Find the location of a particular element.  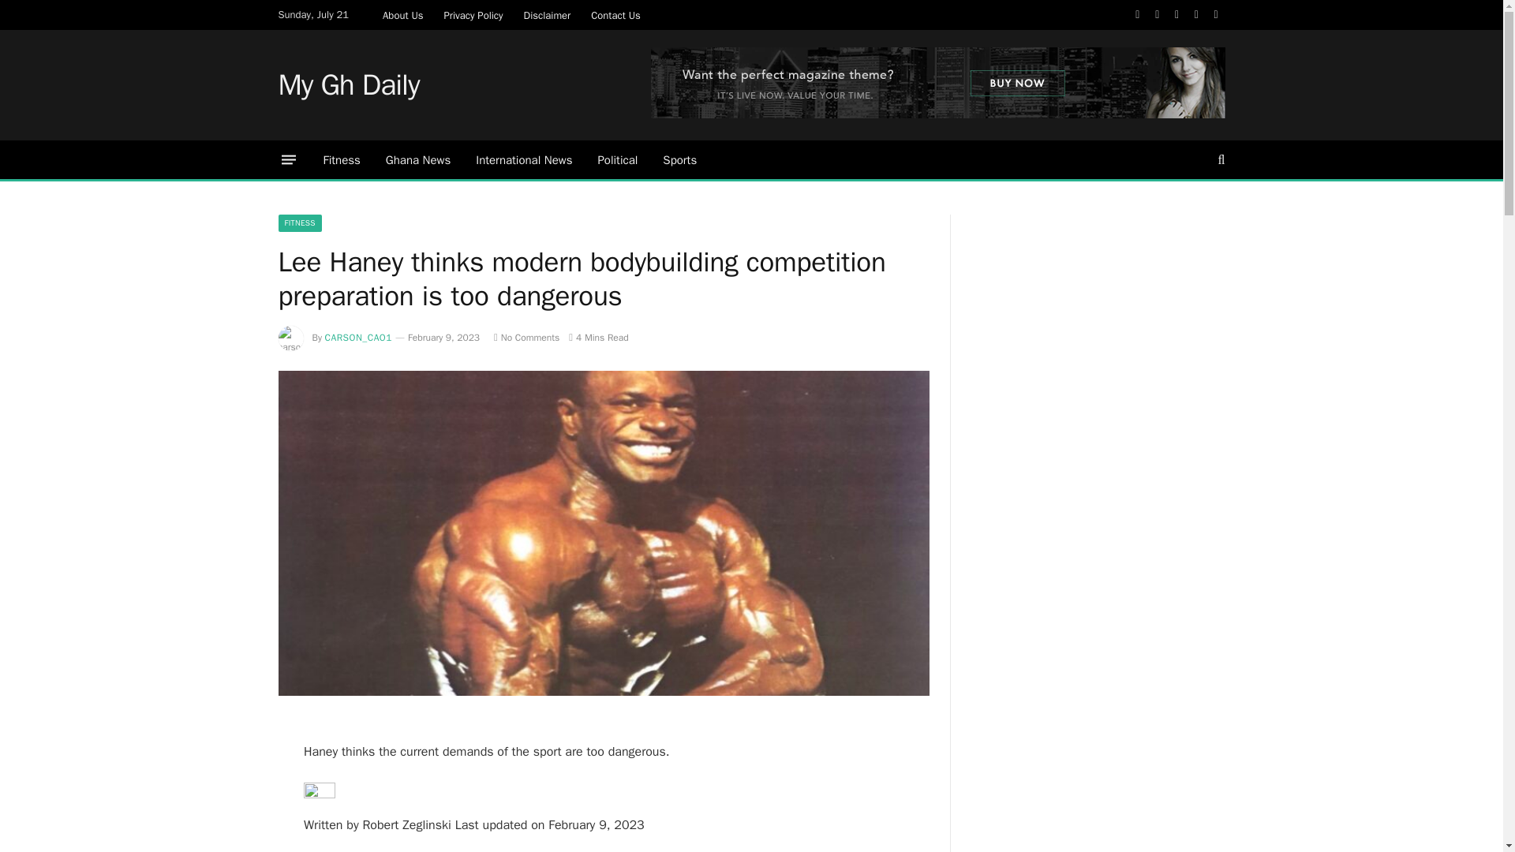

FITNESS is located at coordinates (299, 222).